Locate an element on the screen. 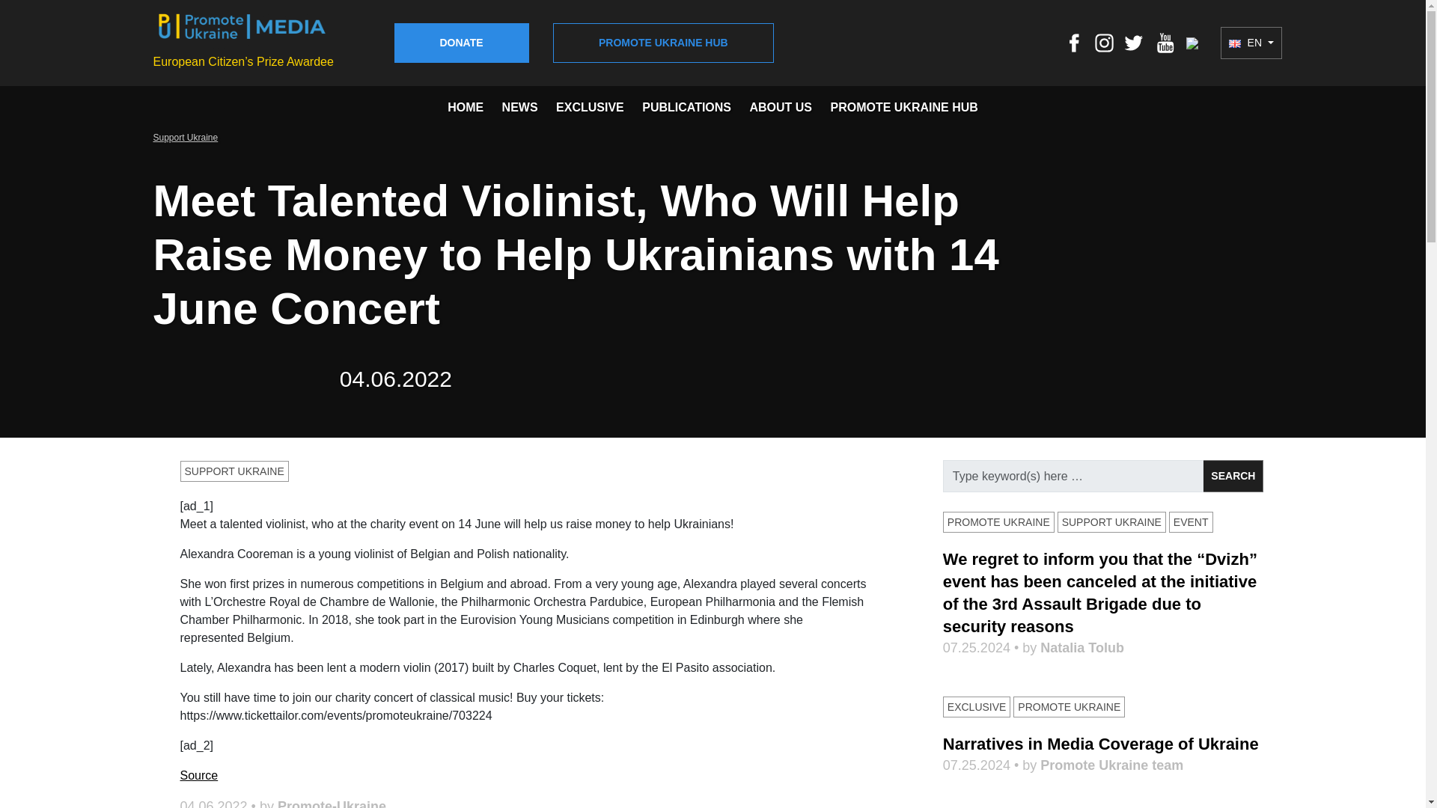 This screenshot has width=1437, height=808. NEWS is located at coordinates (519, 108).